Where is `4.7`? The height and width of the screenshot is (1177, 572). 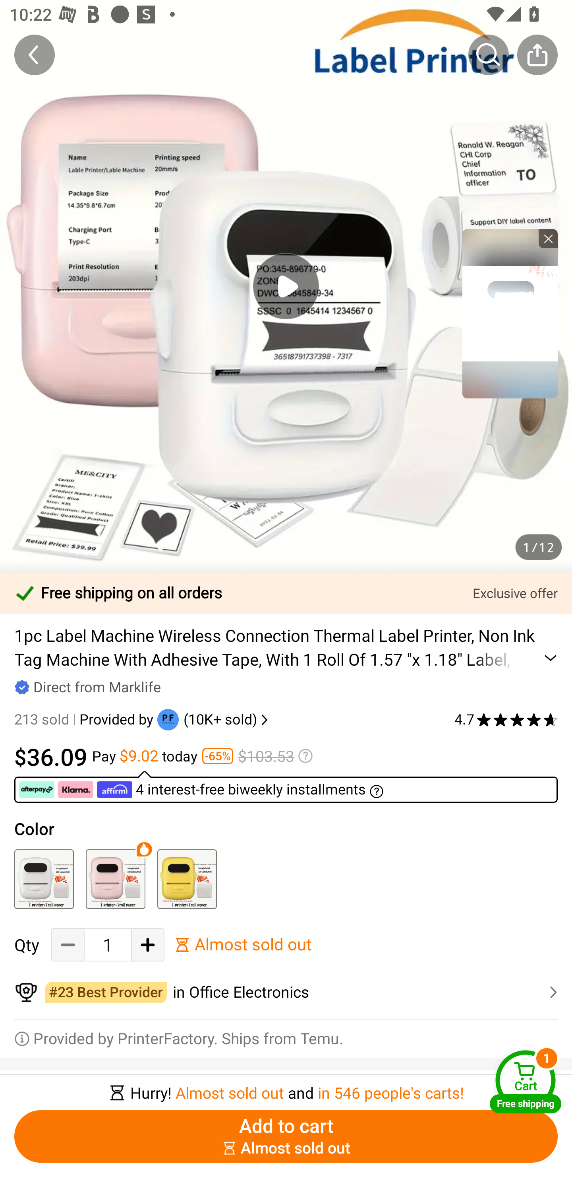
4.7 is located at coordinates (506, 720).